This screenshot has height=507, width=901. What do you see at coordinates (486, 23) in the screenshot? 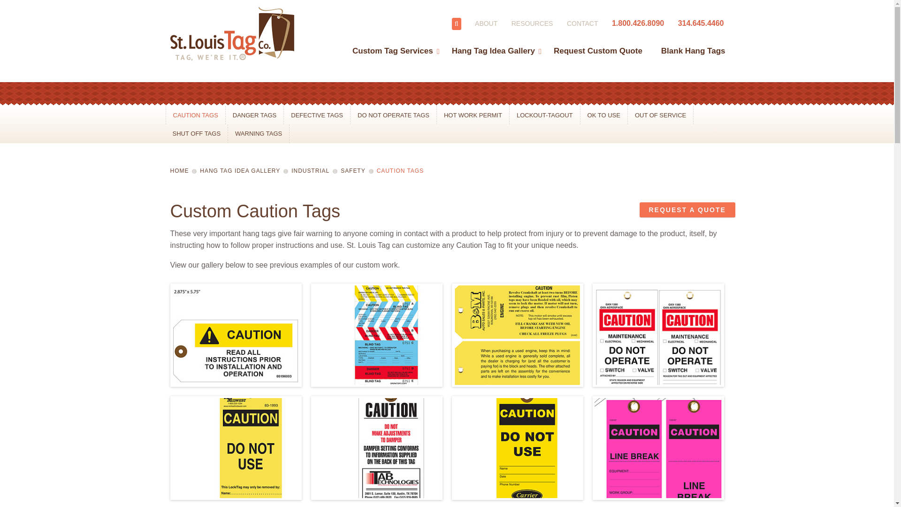
I see `About St. Louis Tag` at bounding box center [486, 23].